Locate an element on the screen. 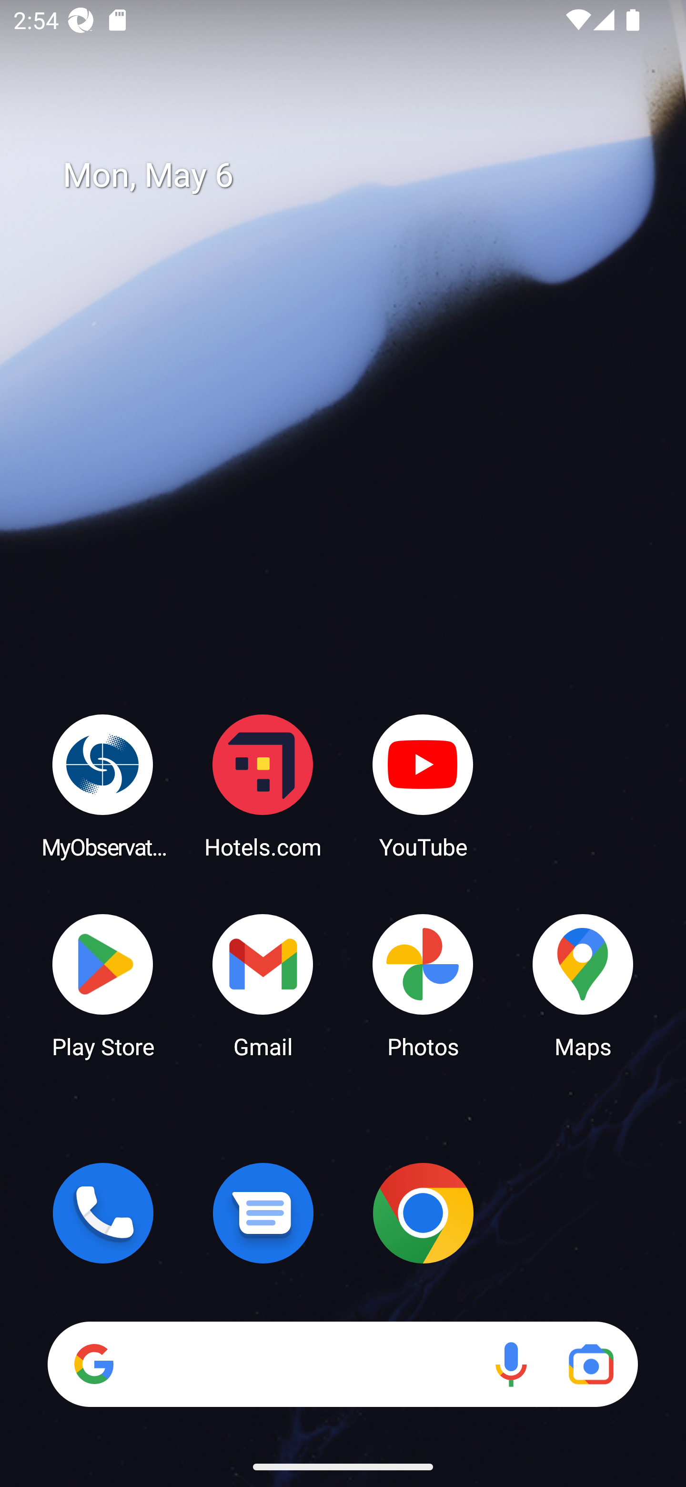 The height and width of the screenshot is (1487, 686). MyObservatory is located at coordinates (103, 785).